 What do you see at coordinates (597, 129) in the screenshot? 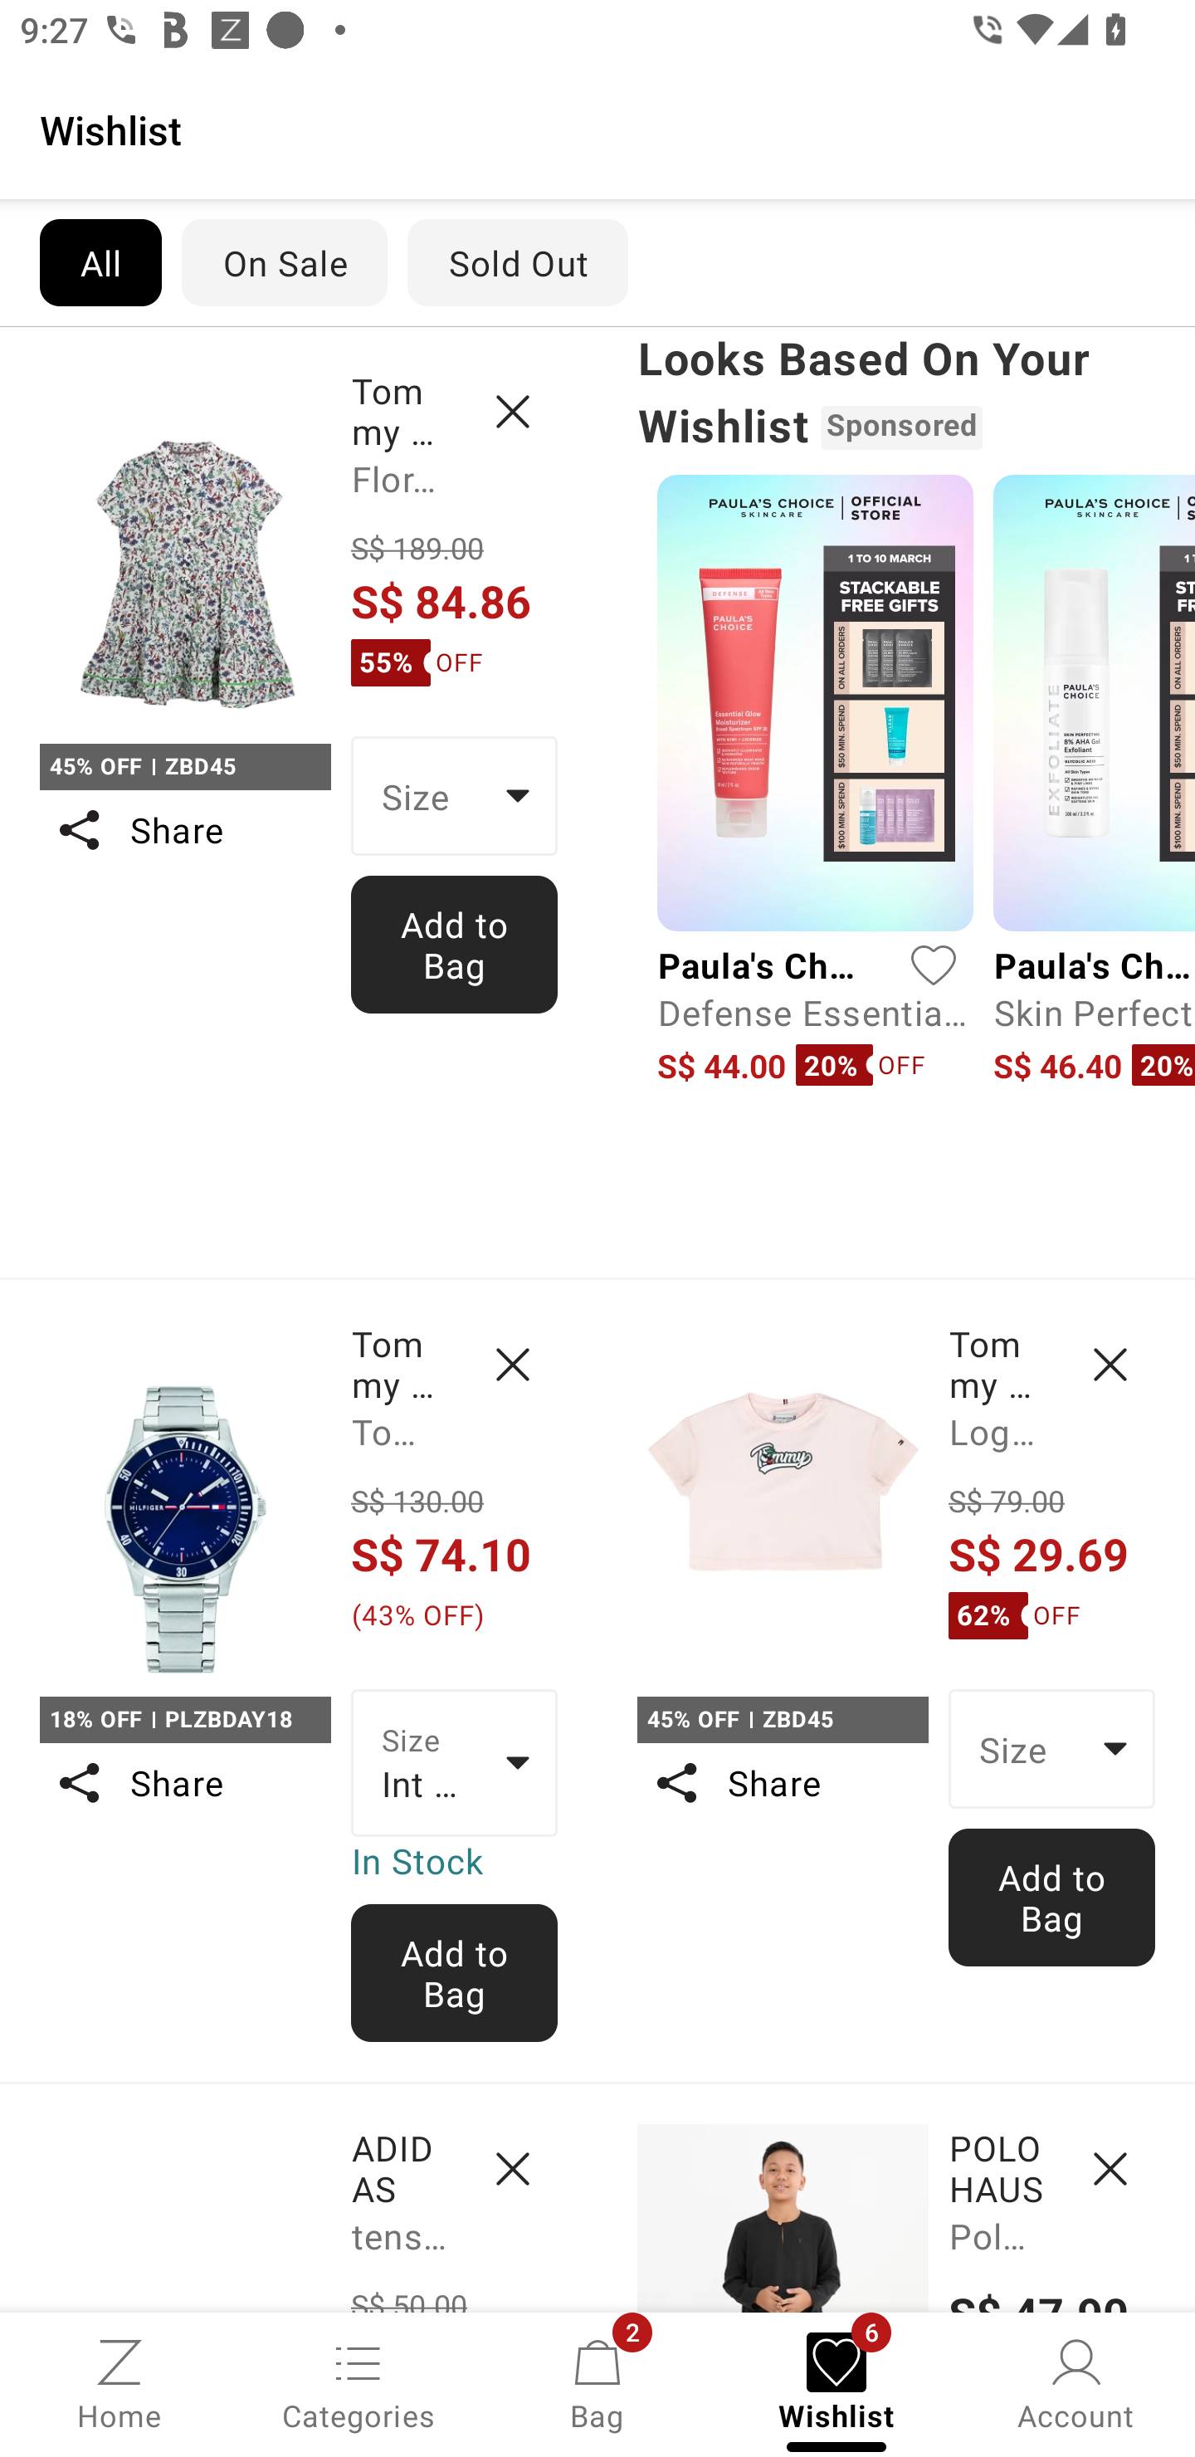
I see `Wishlist` at bounding box center [597, 129].